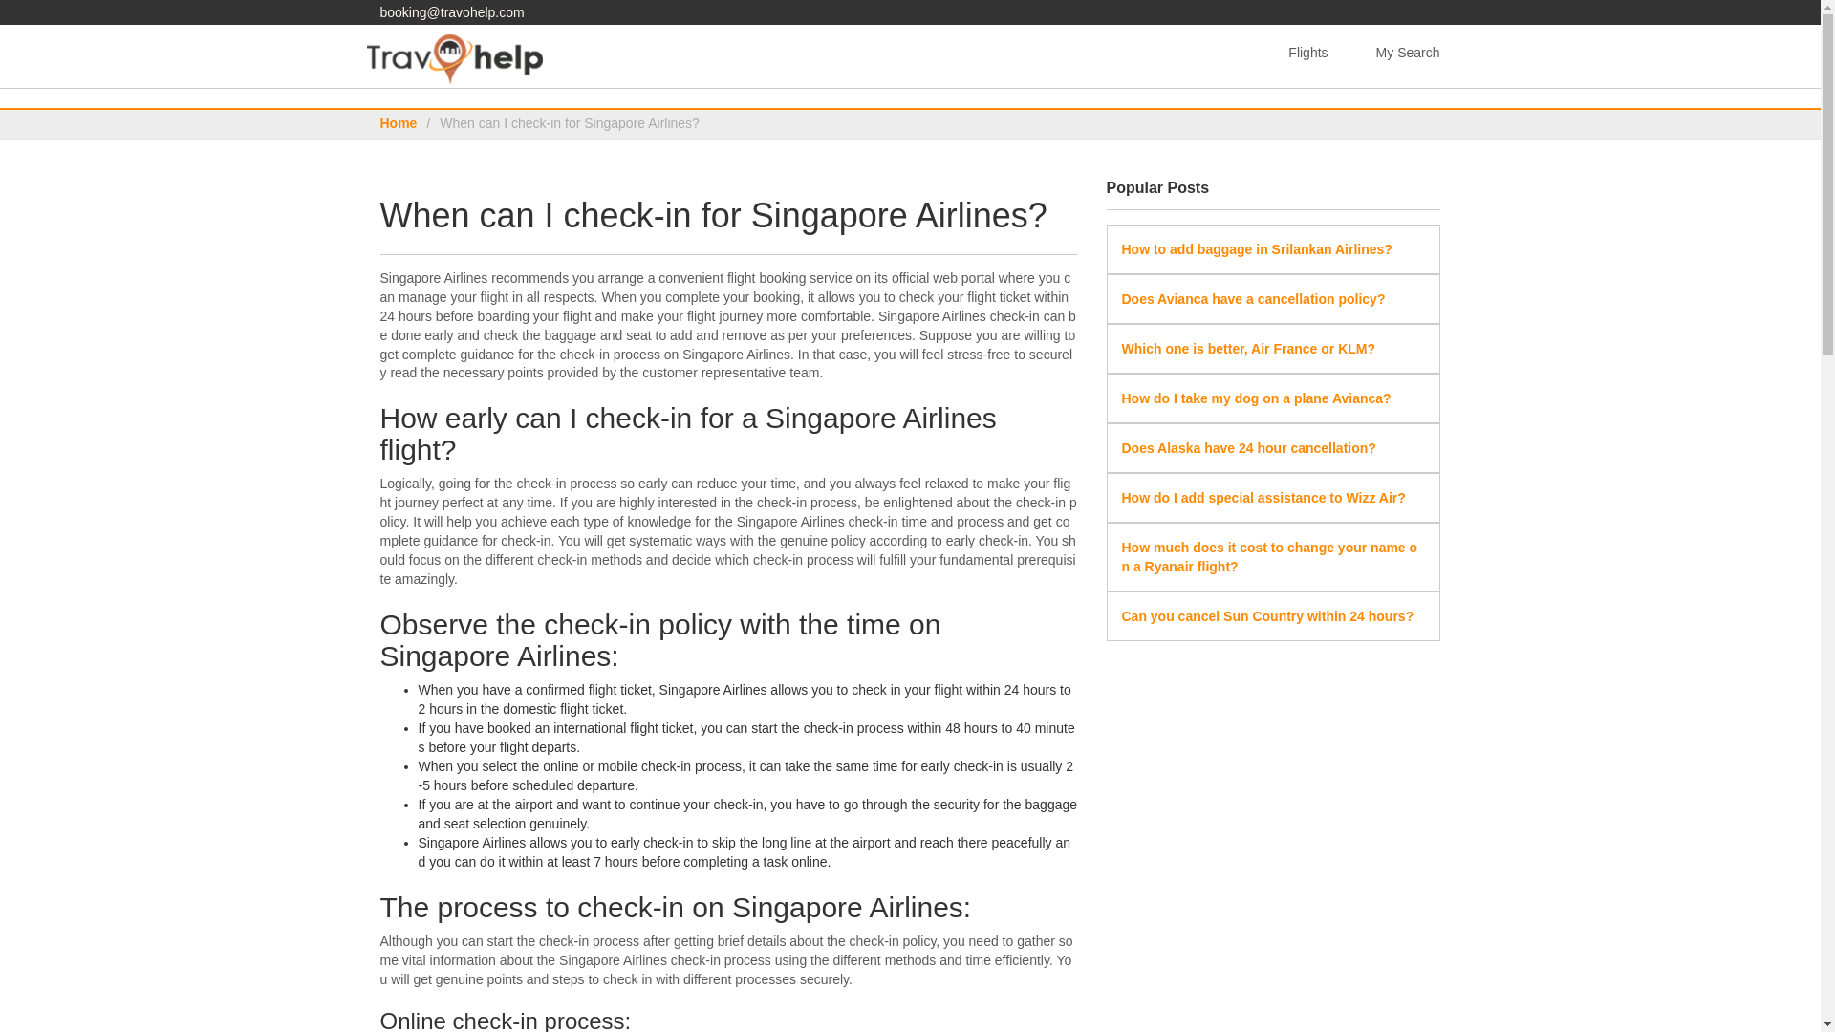 This screenshot has height=1032, width=1835. What do you see at coordinates (1257, 248) in the screenshot?
I see `How to add baggage in Srilankan Airlines?` at bounding box center [1257, 248].